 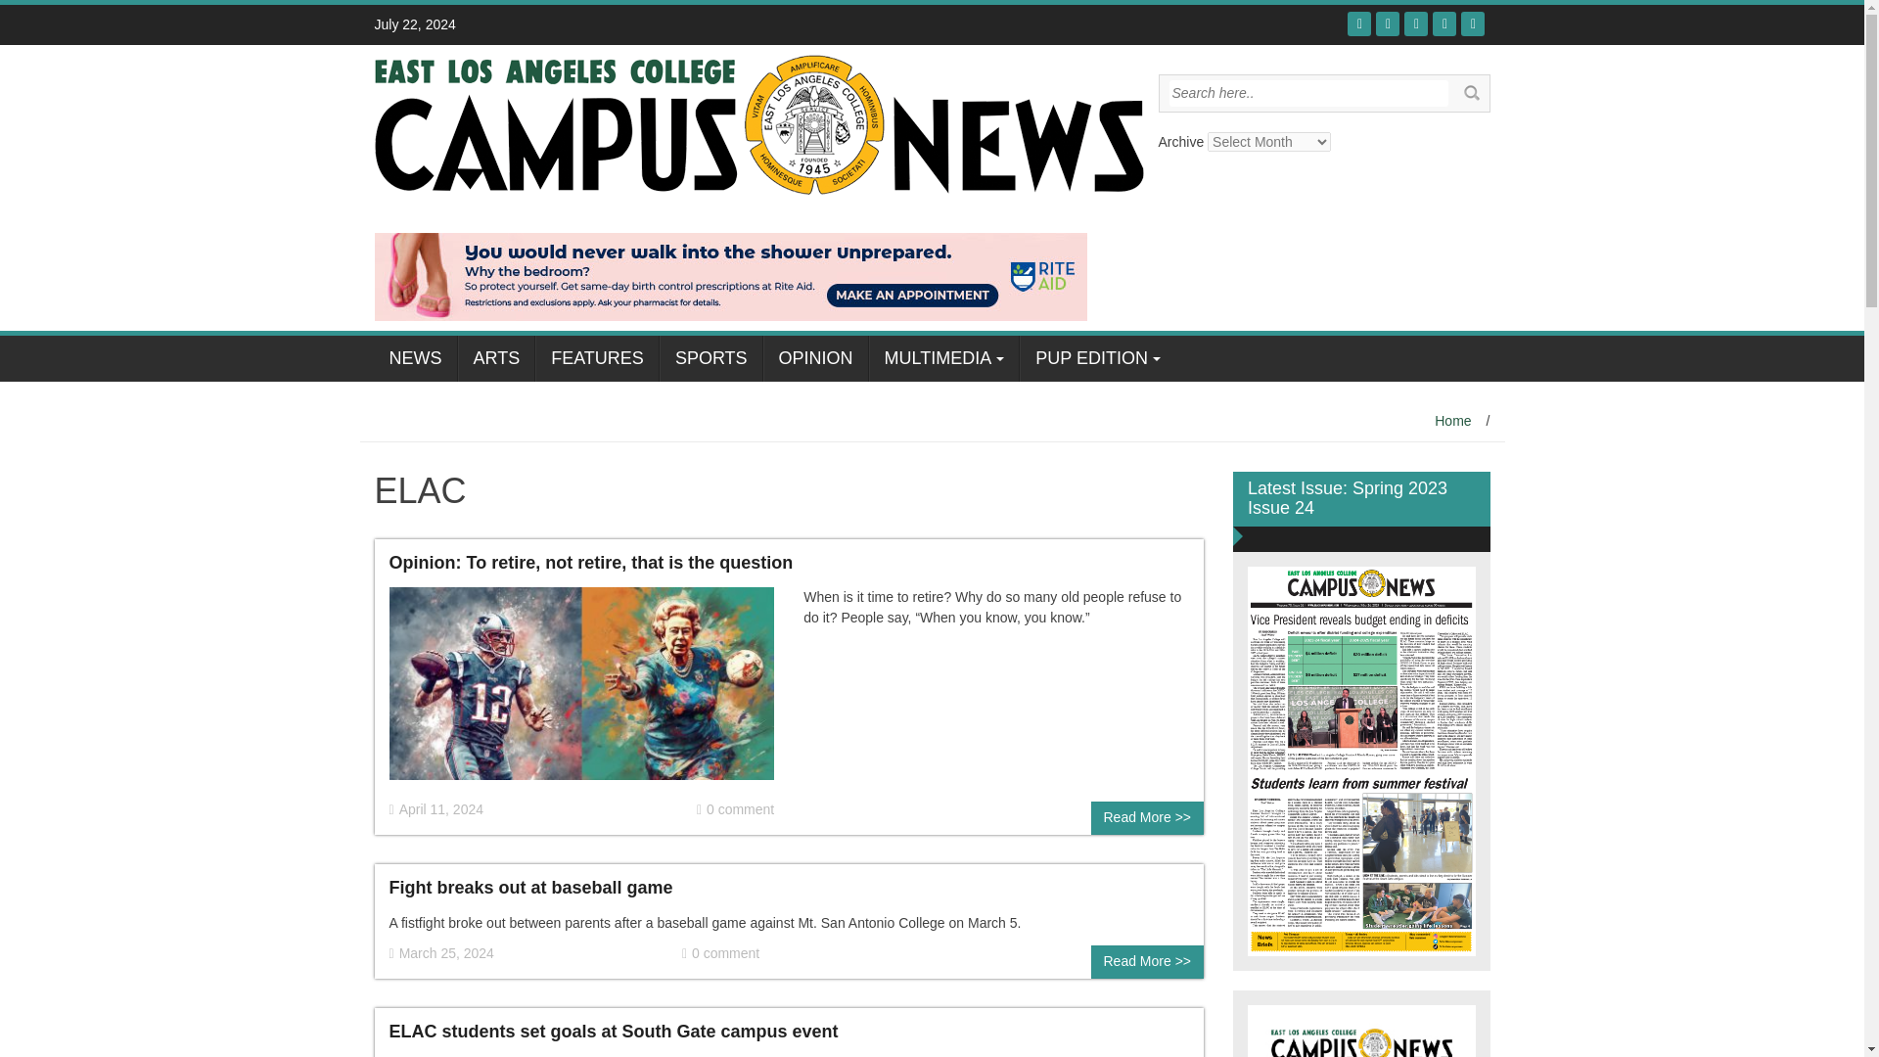 I want to click on East Los Angeles College Campus News, so click(x=757, y=122).